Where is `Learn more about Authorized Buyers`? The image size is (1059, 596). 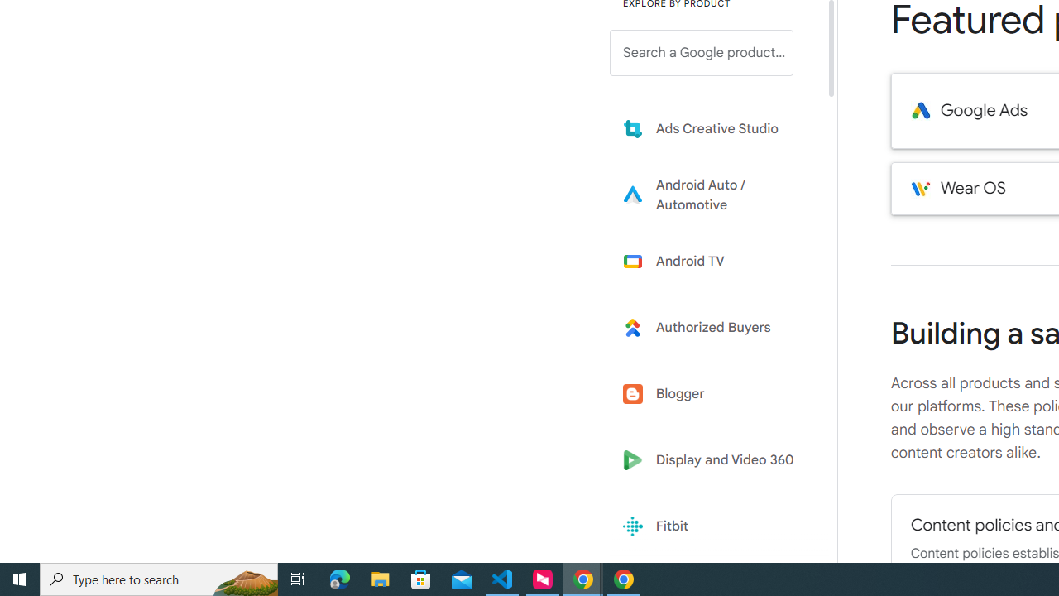 Learn more about Authorized Buyers is located at coordinates (713, 328).